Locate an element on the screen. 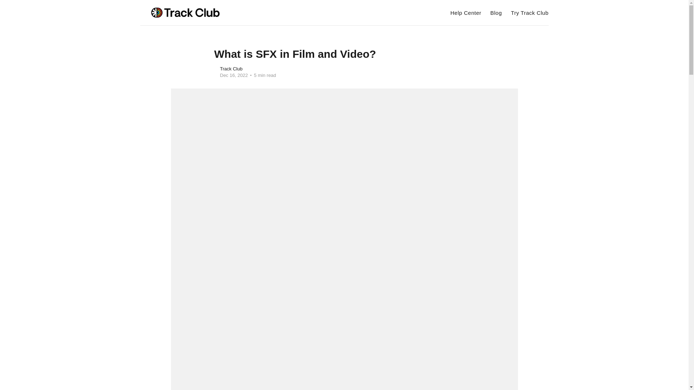 The width and height of the screenshot is (694, 390). Track Club is located at coordinates (231, 69).